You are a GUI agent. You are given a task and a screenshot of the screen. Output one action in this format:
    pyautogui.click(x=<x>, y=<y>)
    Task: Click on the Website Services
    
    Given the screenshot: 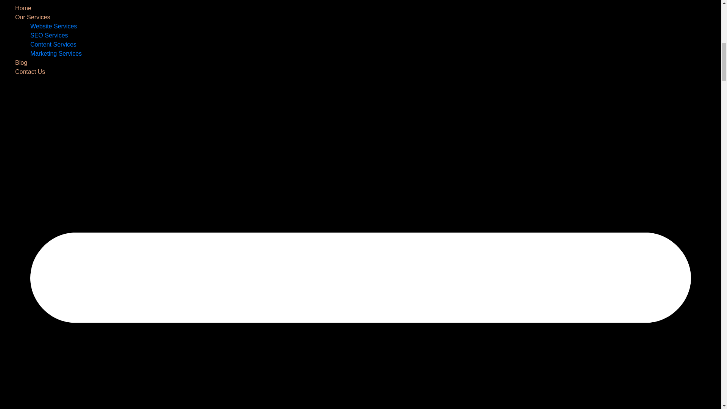 What is the action you would take?
    pyautogui.click(x=54, y=26)
    